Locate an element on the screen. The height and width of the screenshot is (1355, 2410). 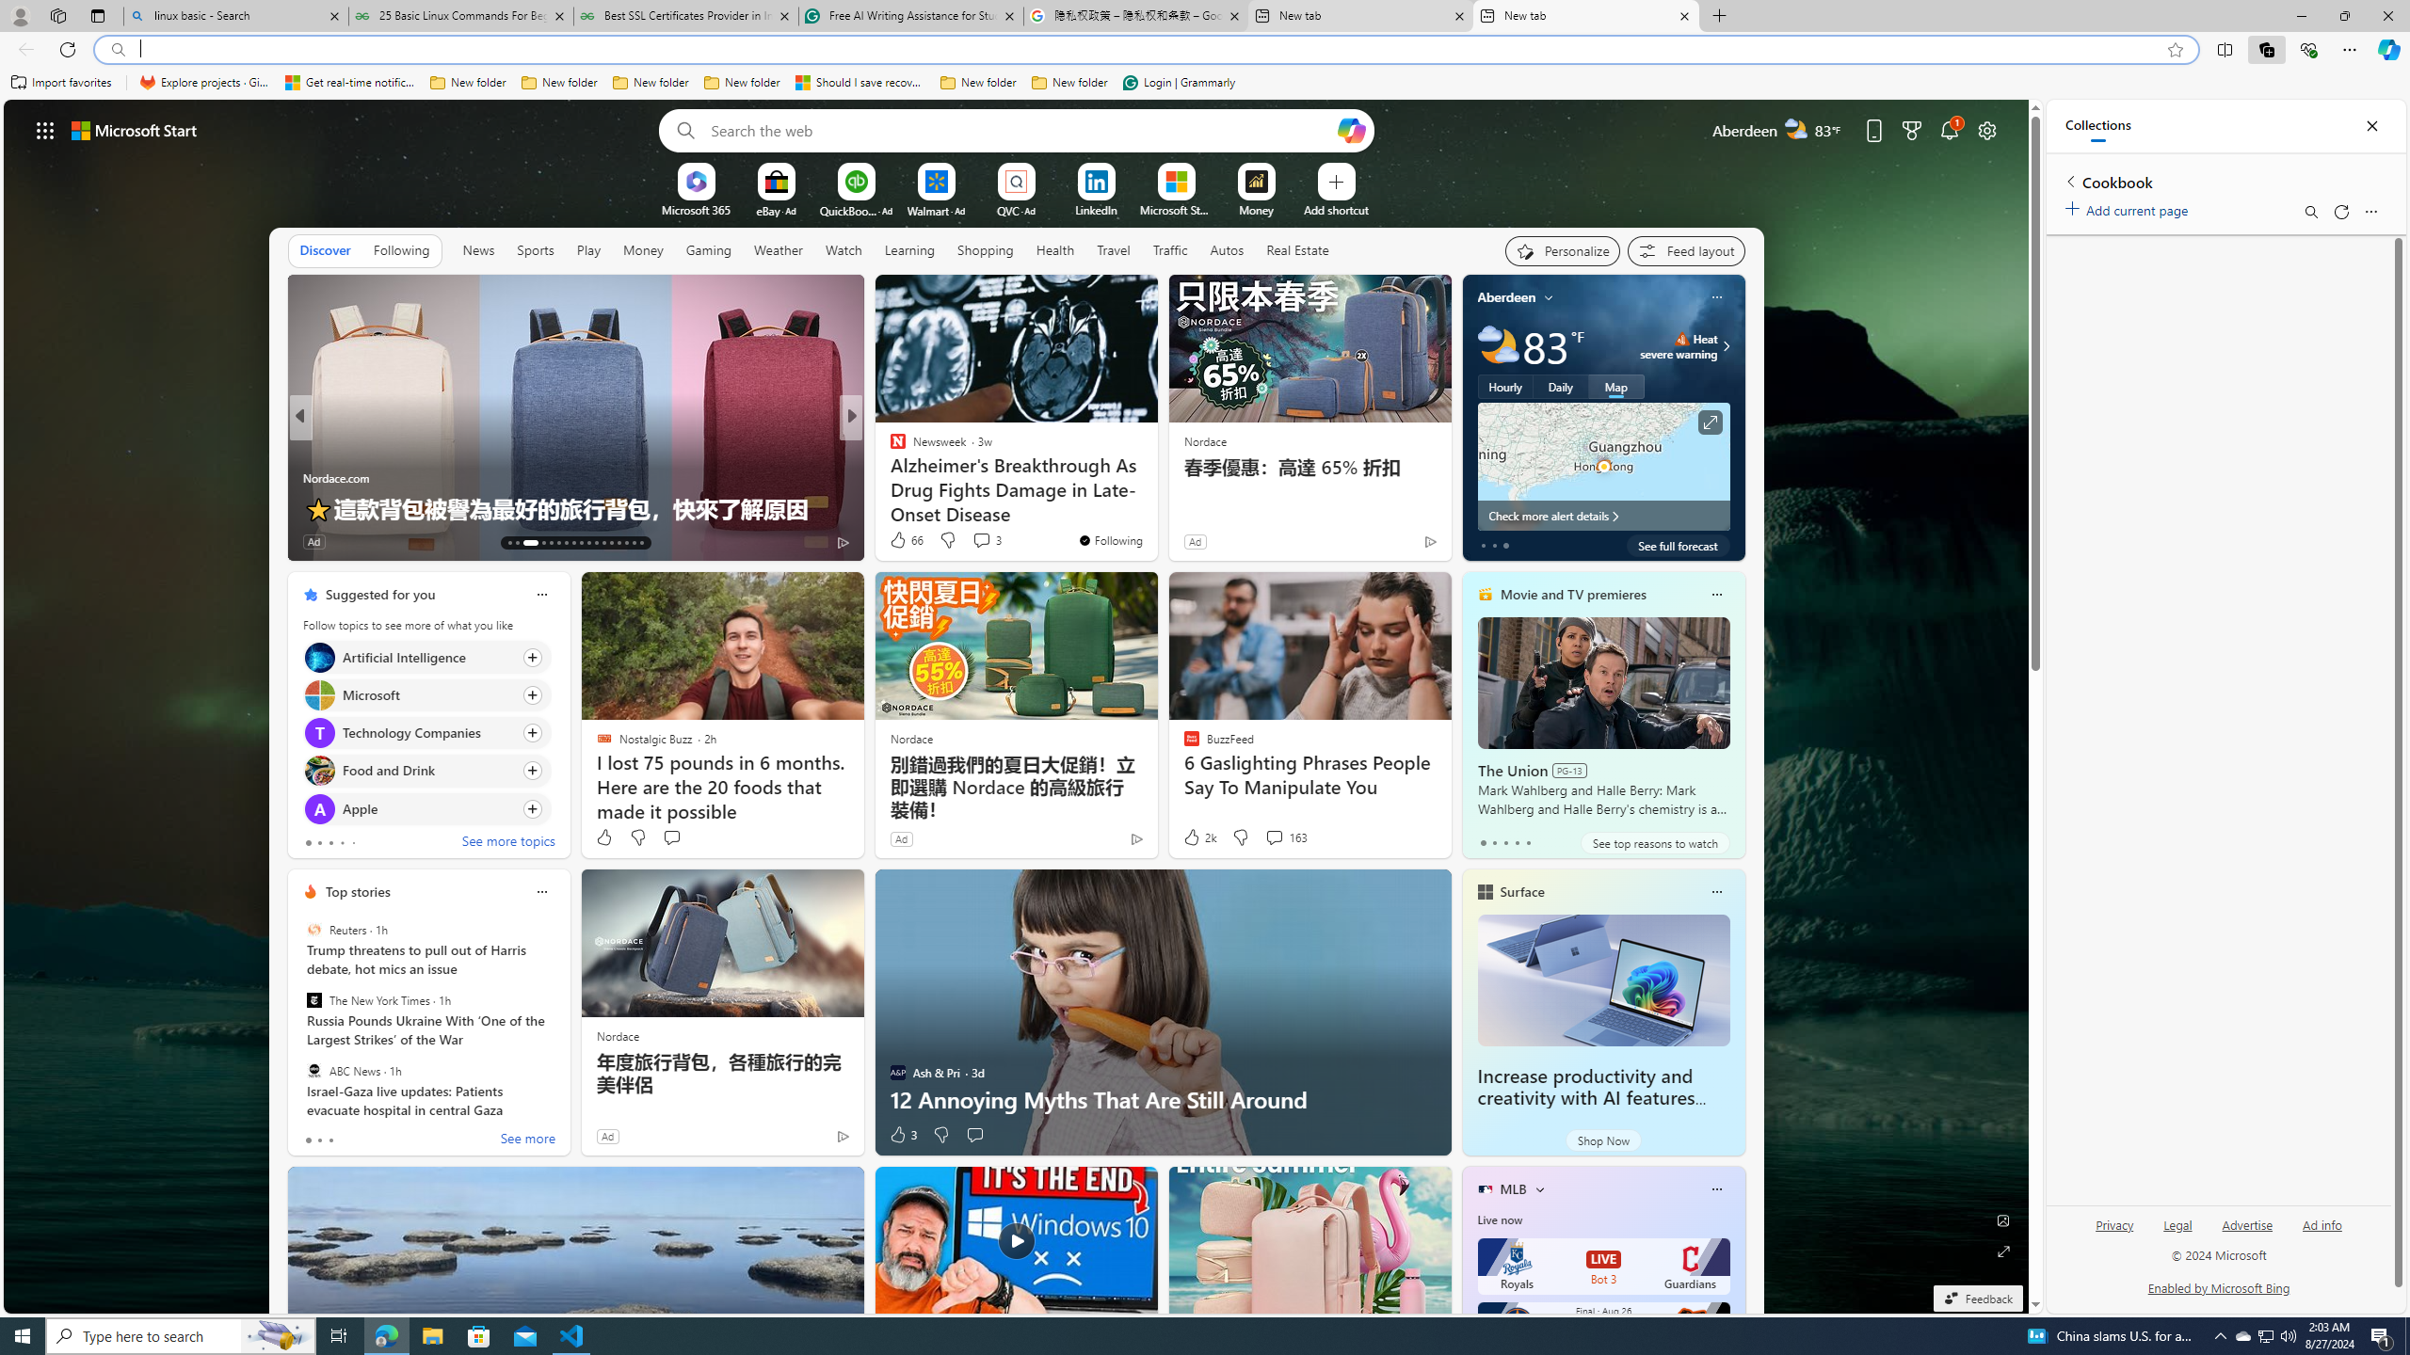
Gaming is located at coordinates (710, 250).